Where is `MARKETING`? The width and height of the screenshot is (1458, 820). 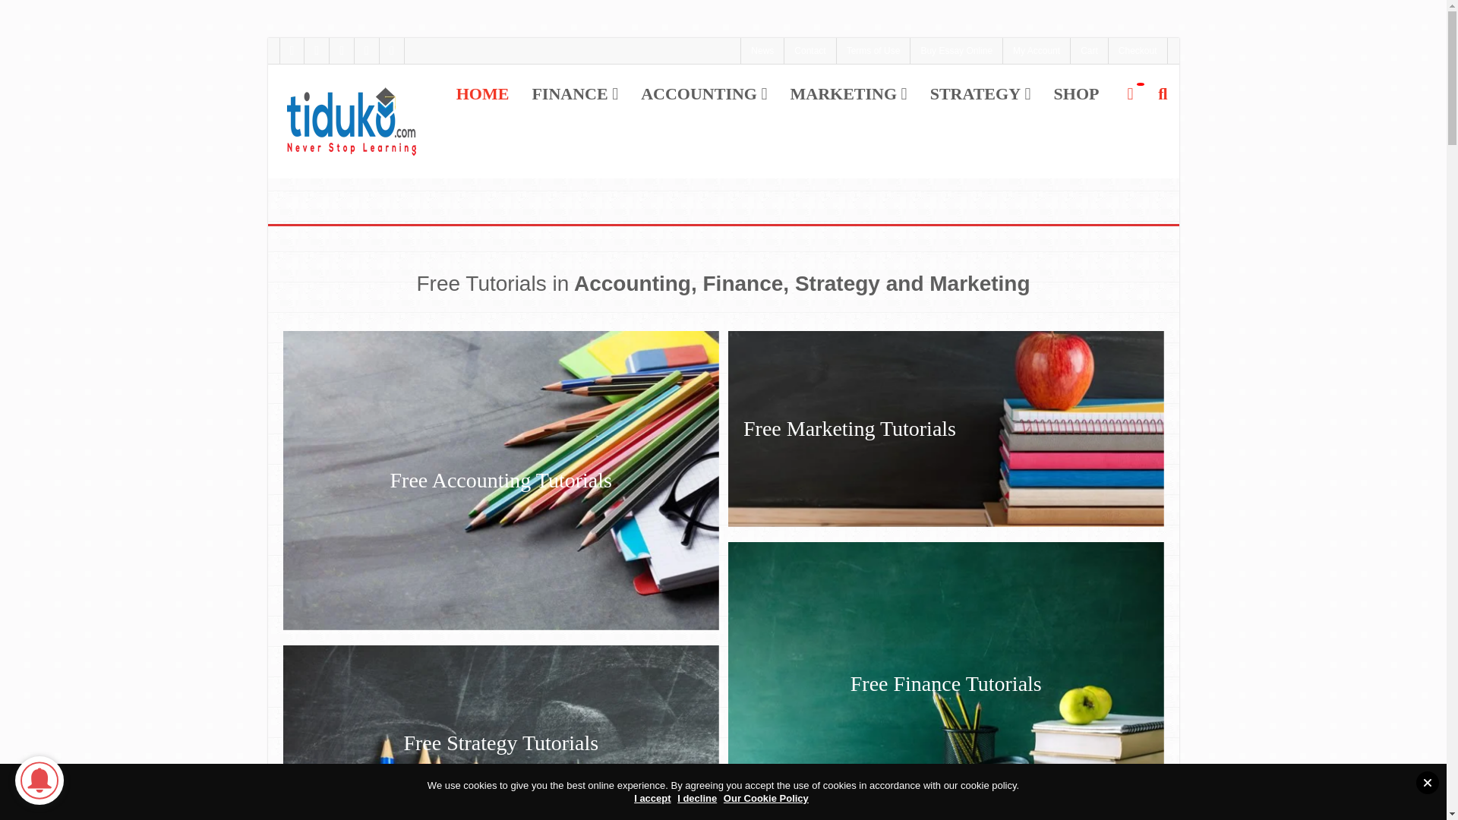
MARKETING is located at coordinates (848, 94).